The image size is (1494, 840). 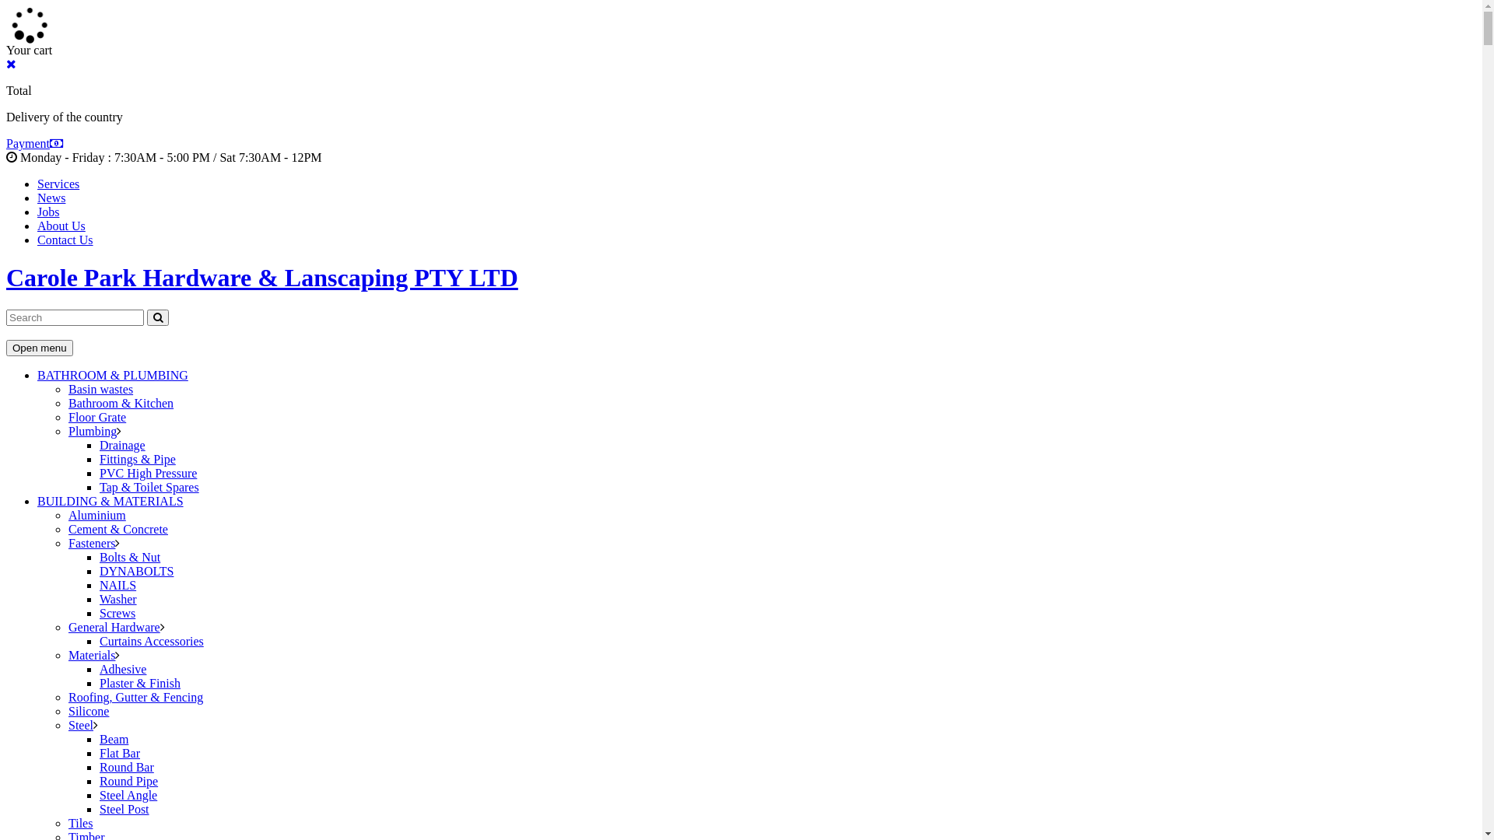 I want to click on Floor Grate, so click(x=97, y=417).